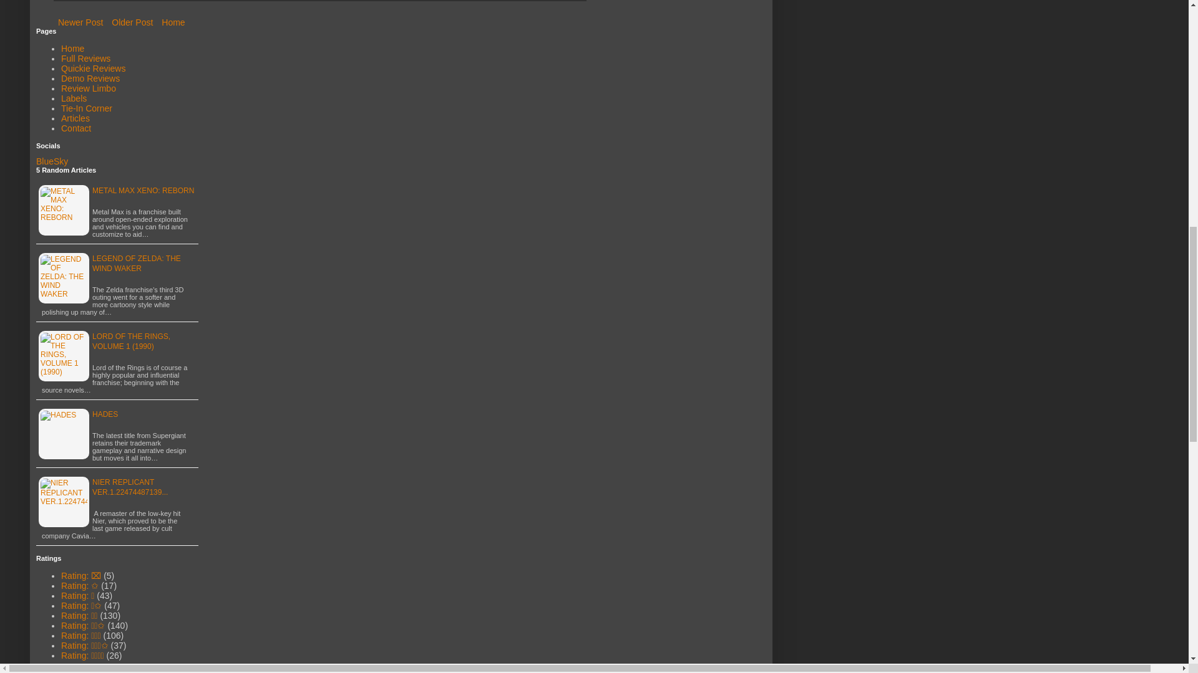 The width and height of the screenshot is (1198, 673). I want to click on Tie-In Corner, so click(86, 108).